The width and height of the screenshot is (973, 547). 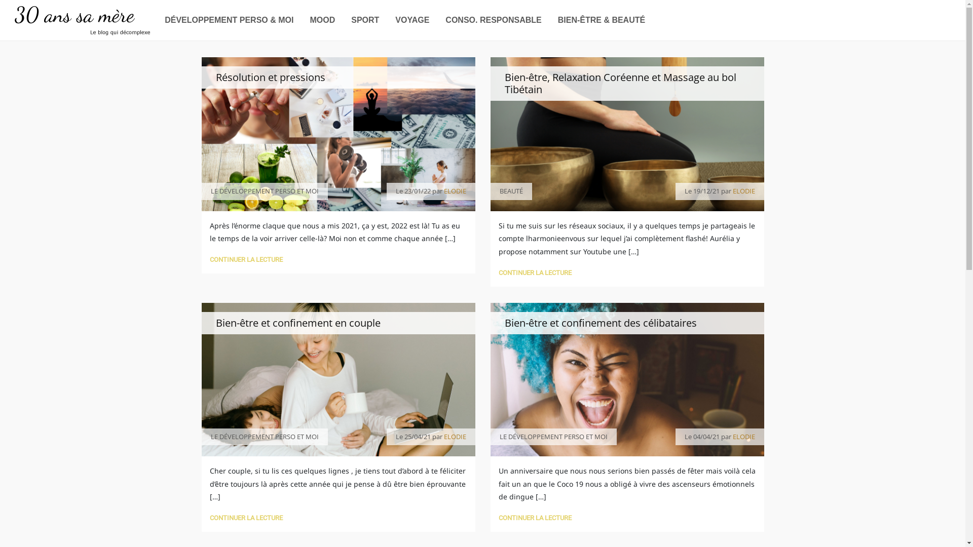 What do you see at coordinates (246, 518) in the screenshot?
I see `CONTINUER LA LECTURE` at bounding box center [246, 518].